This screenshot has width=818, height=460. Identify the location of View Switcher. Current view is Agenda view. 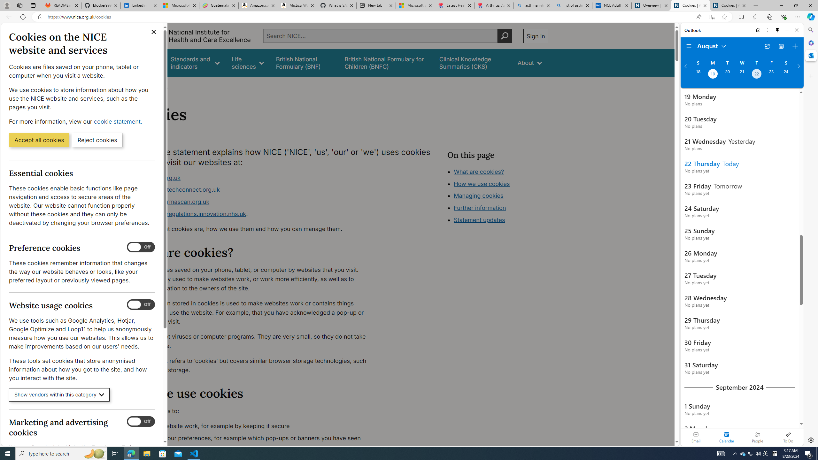
(781, 46).